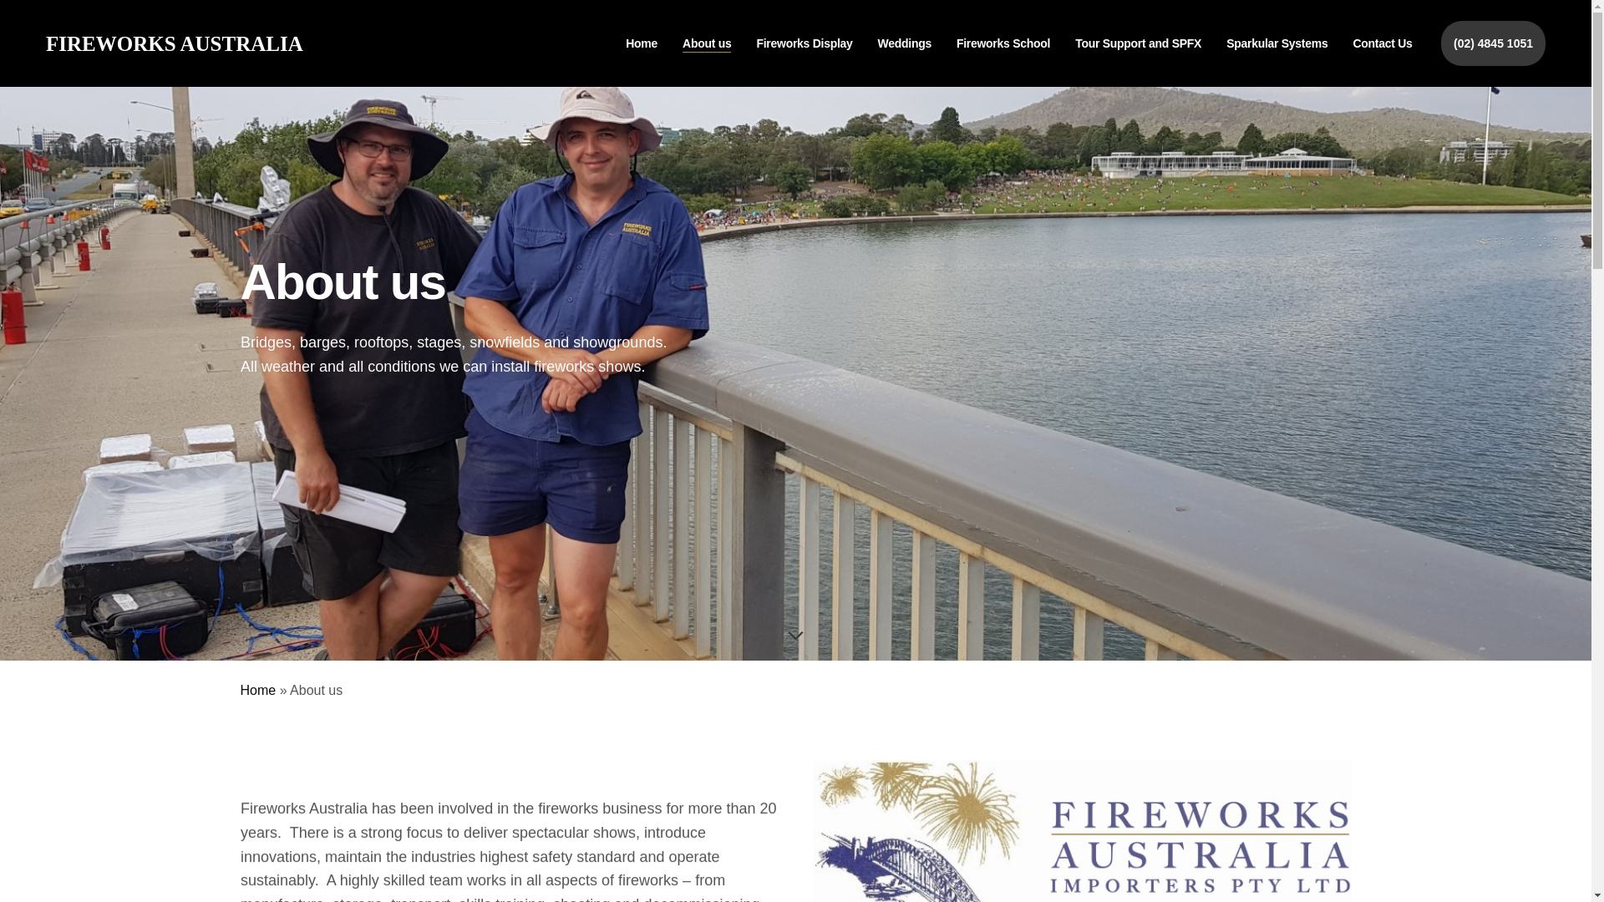  I want to click on Sparkular Systems, so click(1277, 43).